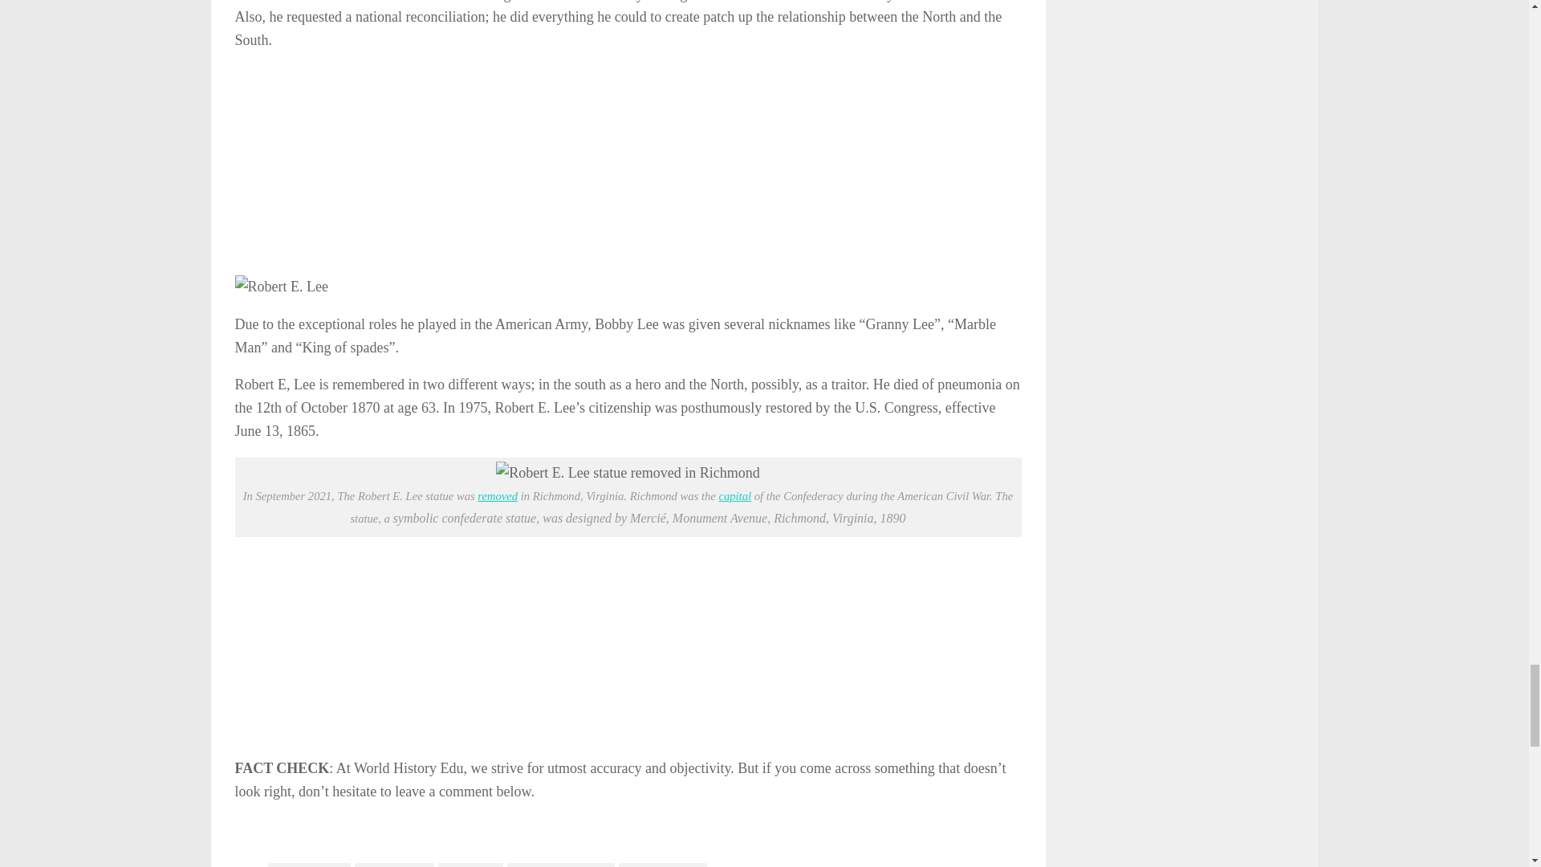 The width and height of the screenshot is (1541, 867). I want to click on Robert E. Lee, so click(470, 865).